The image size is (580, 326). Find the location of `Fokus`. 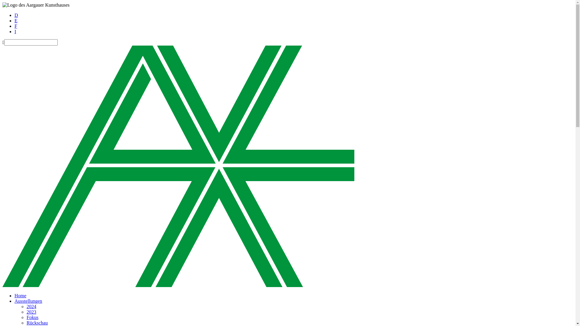

Fokus is located at coordinates (33, 318).